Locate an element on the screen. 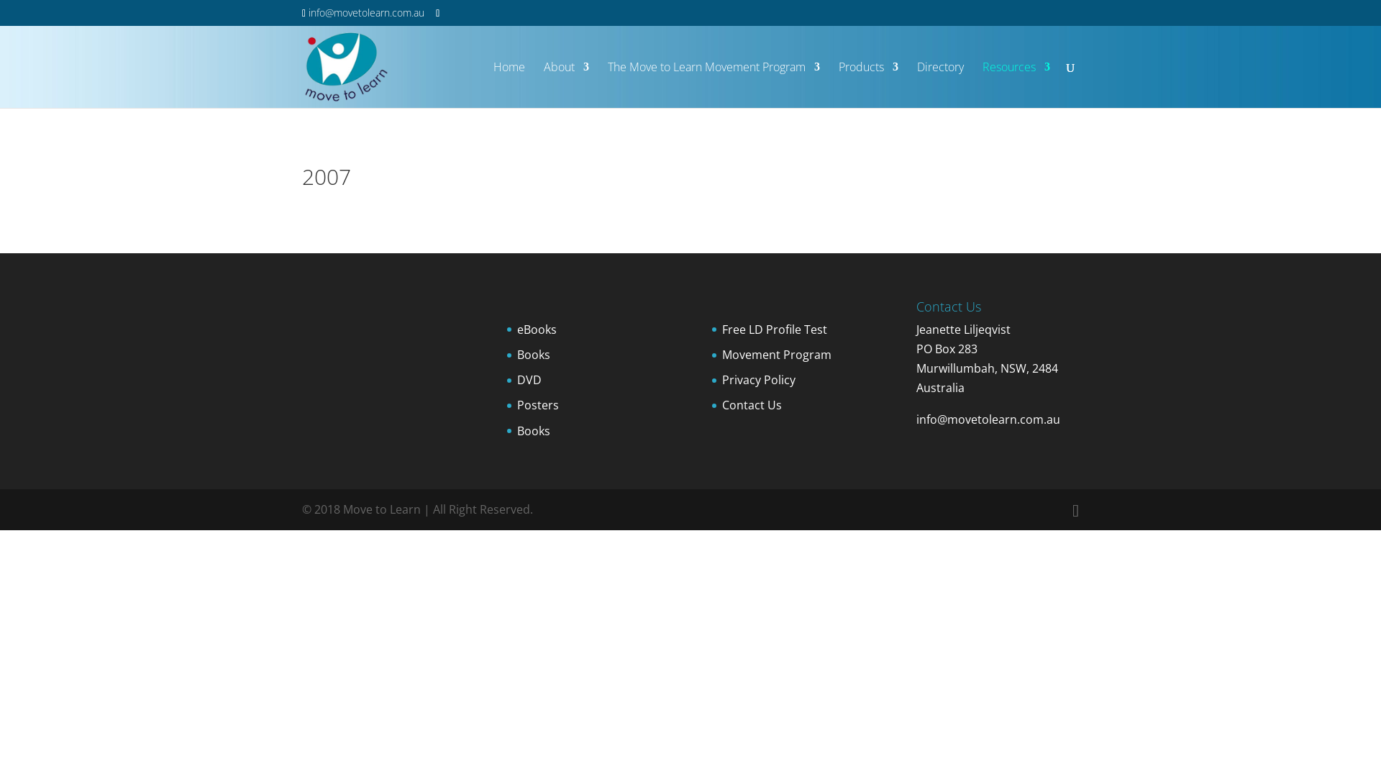 This screenshot has width=1381, height=777. info@movetolearn.com.au is located at coordinates (988, 419).